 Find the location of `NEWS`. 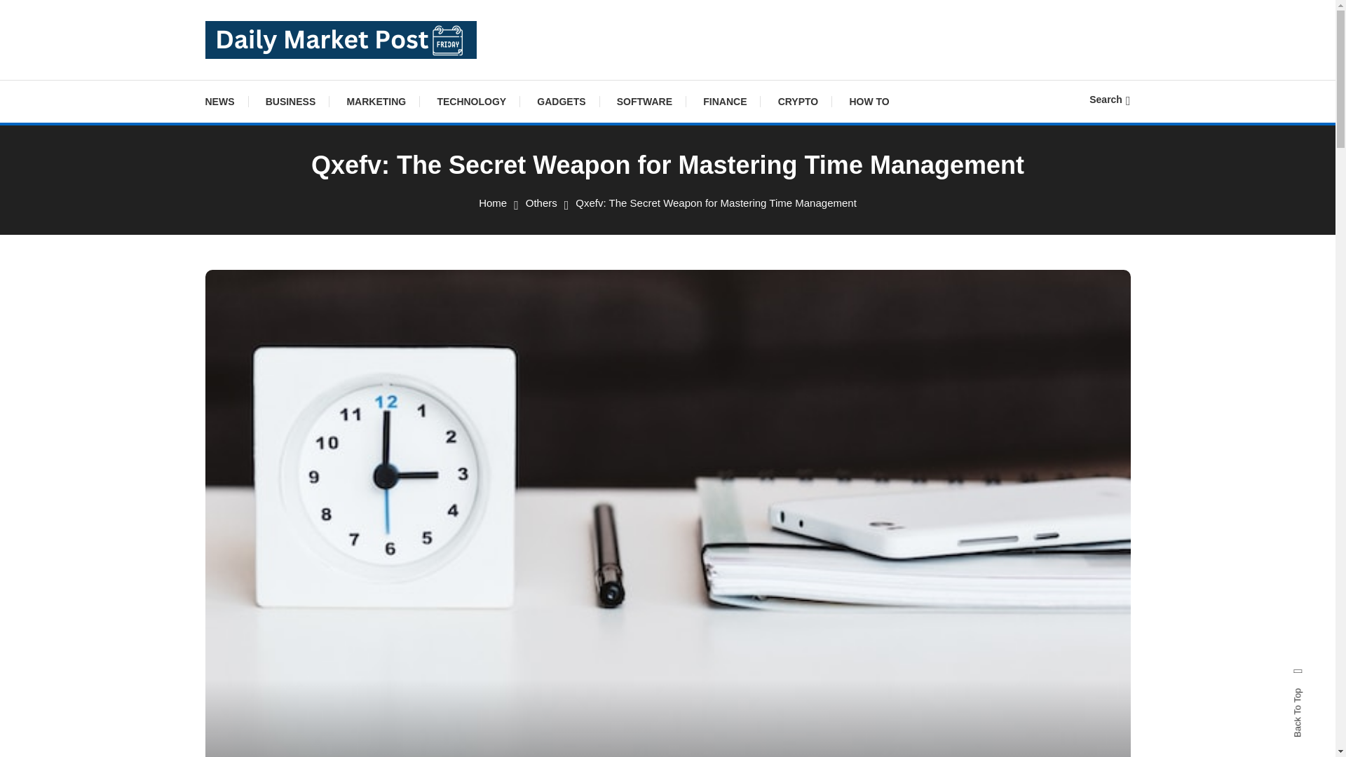

NEWS is located at coordinates (226, 101).